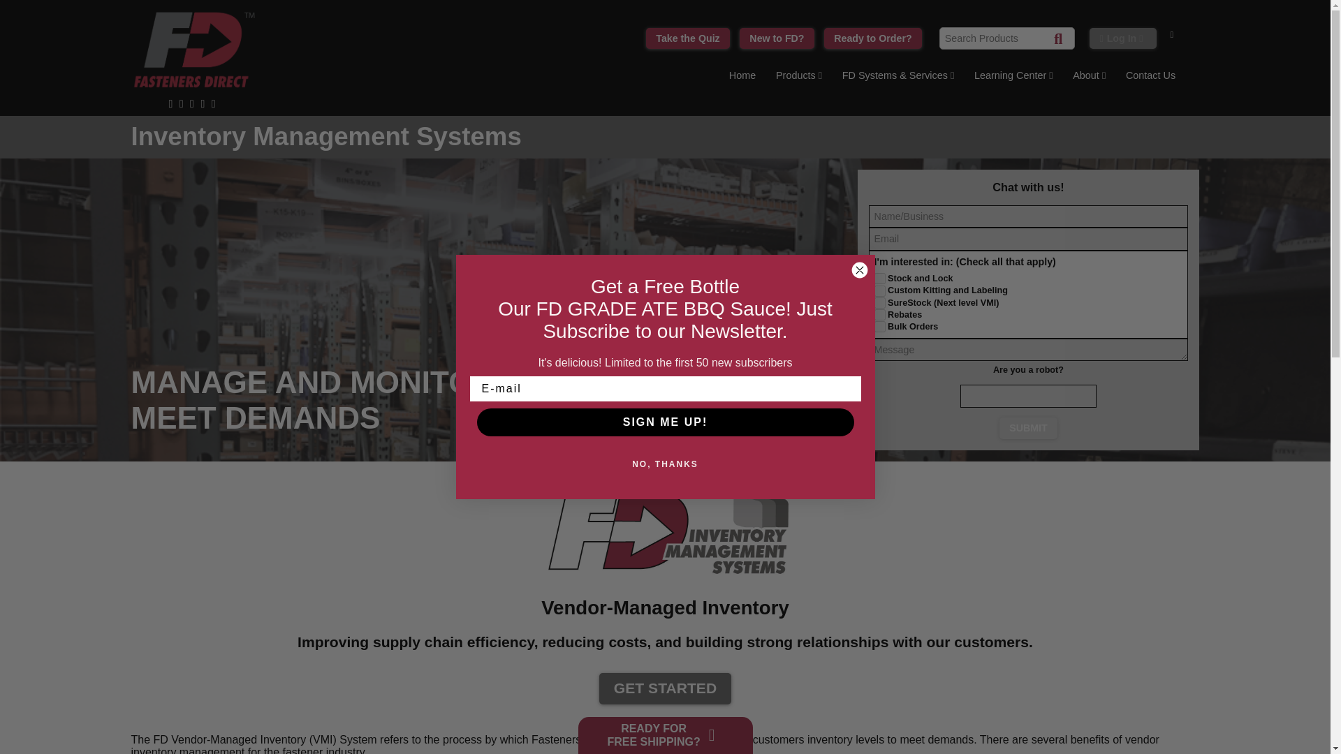 The image size is (1341, 754). What do you see at coordinates (879, 314) in the screenshot?
I see `Rebates` at bounding box center [879, 314].